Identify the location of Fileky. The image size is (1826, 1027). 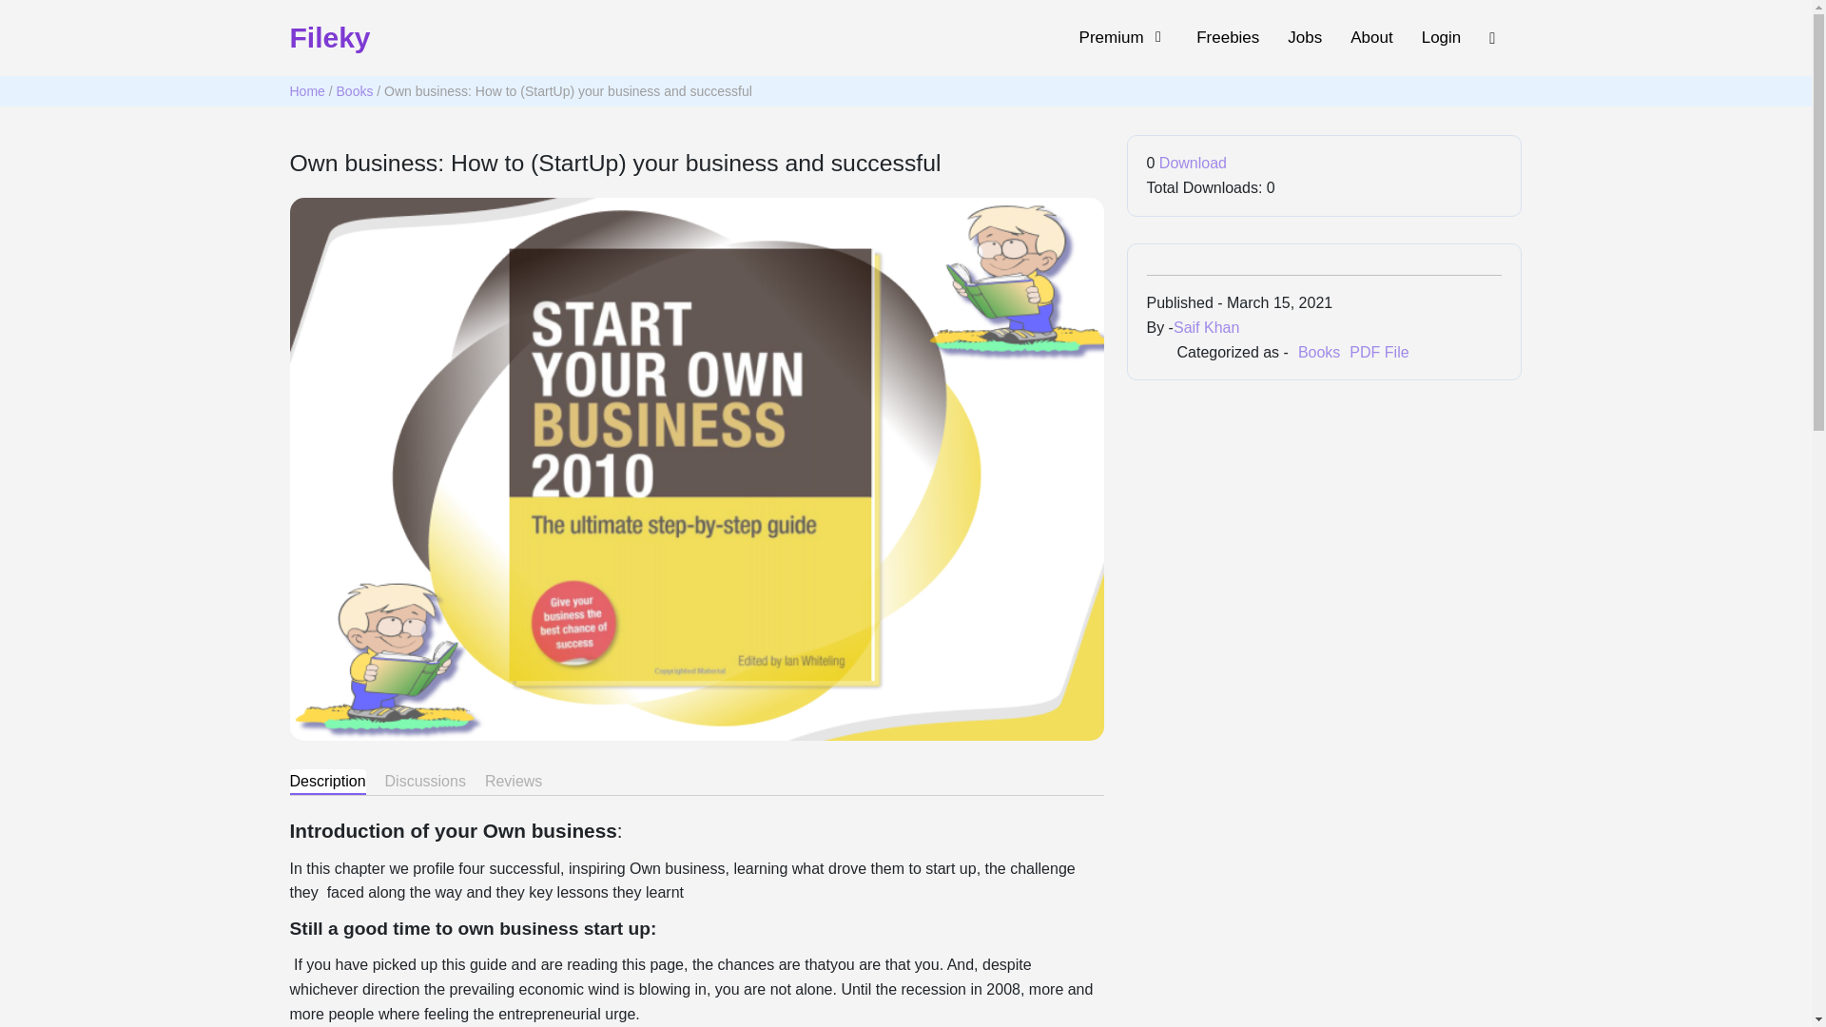
(1378, 352).